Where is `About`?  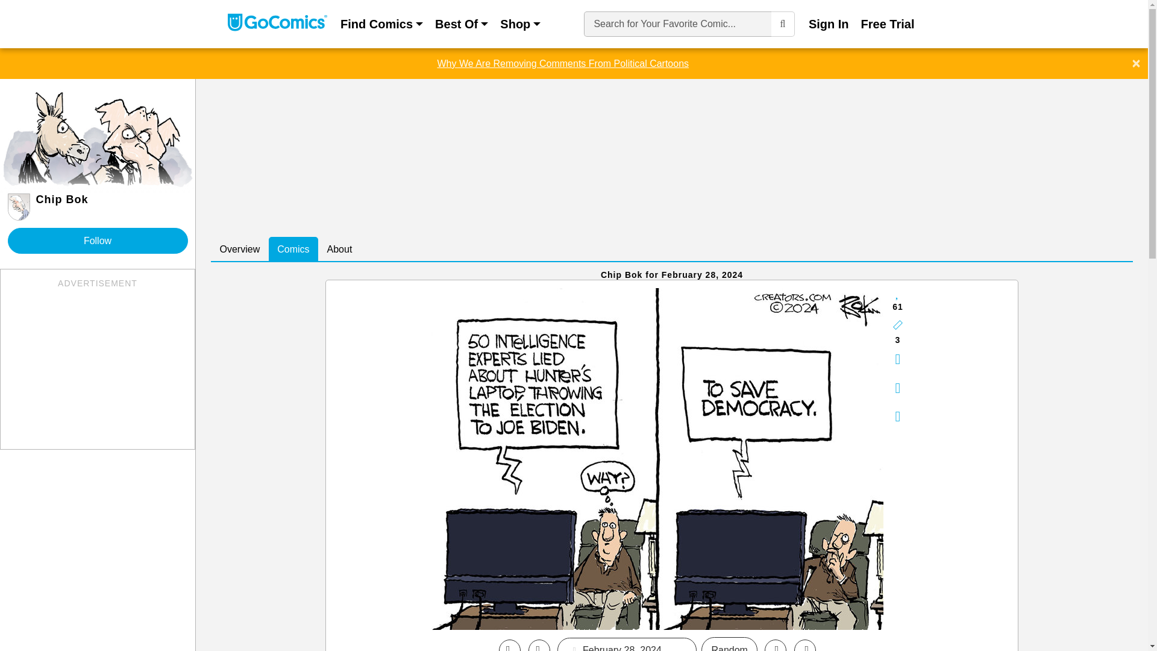 About is located at coordinates (340, 250).